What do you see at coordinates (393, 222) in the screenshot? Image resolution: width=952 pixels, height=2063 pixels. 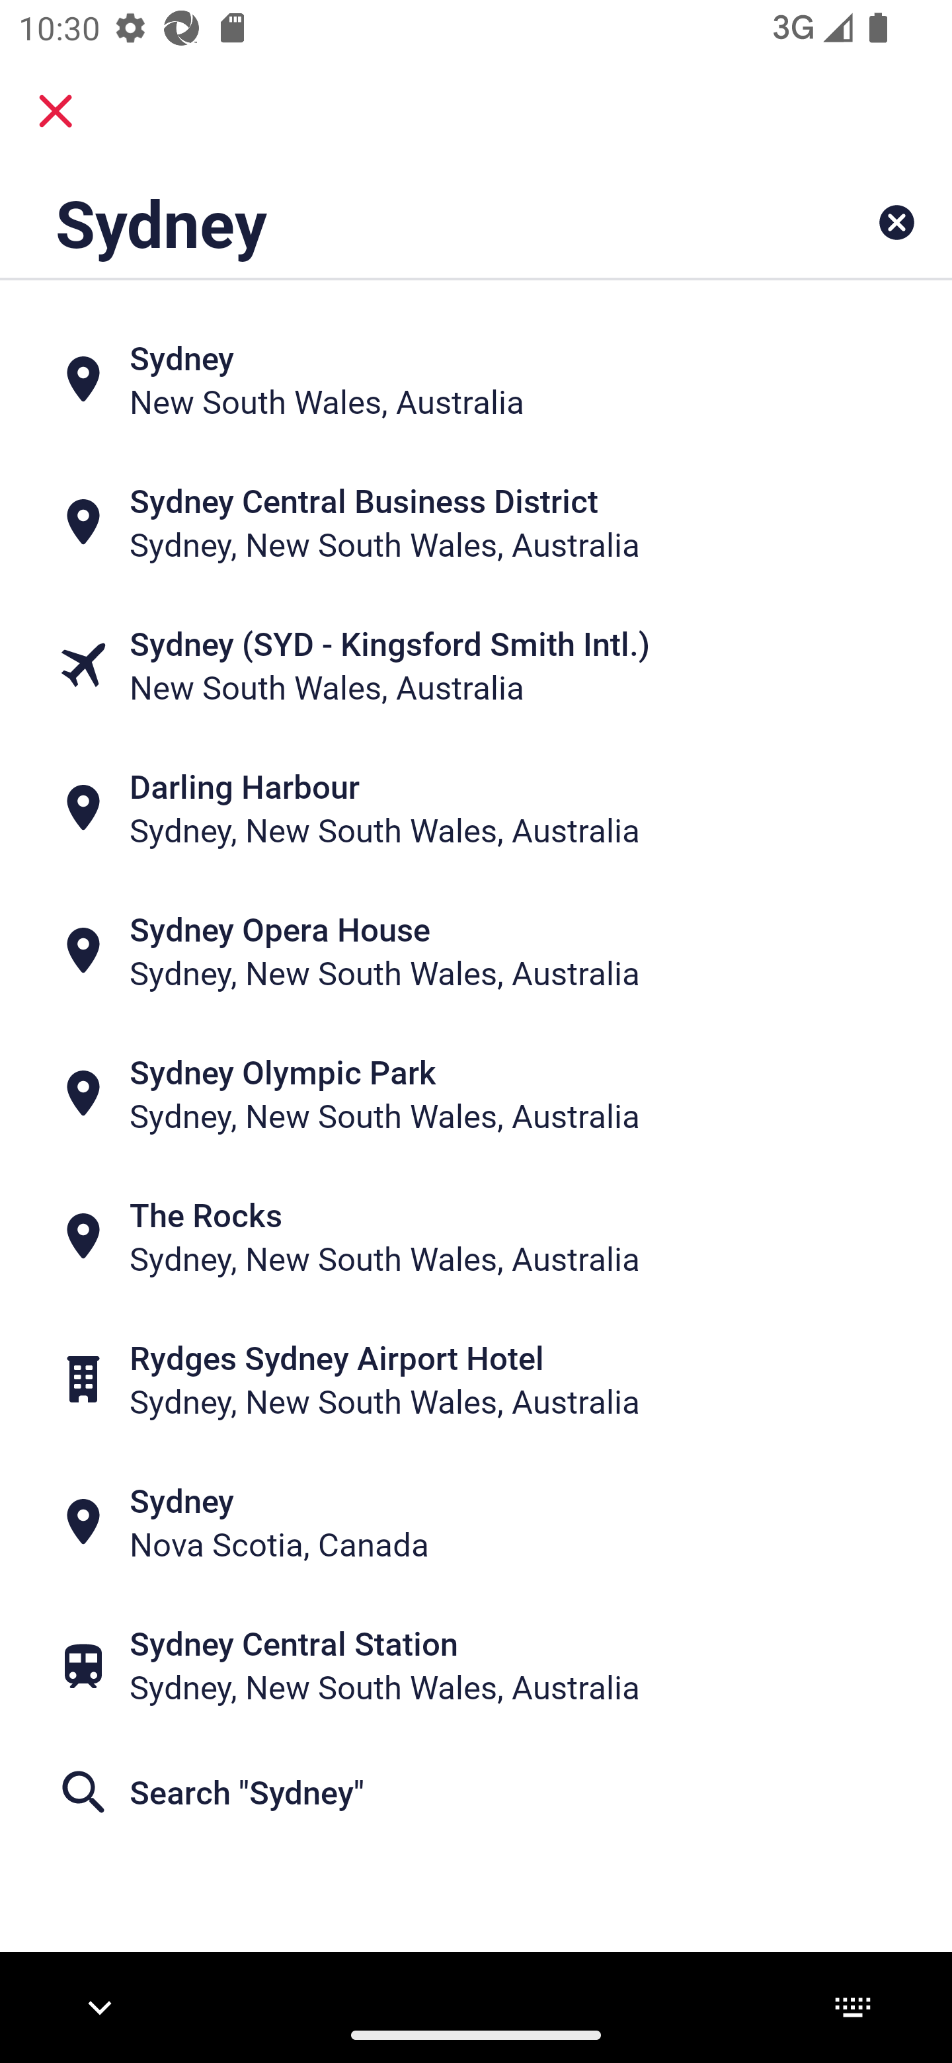 I see `Sydney` at bounding box center [393, 222].